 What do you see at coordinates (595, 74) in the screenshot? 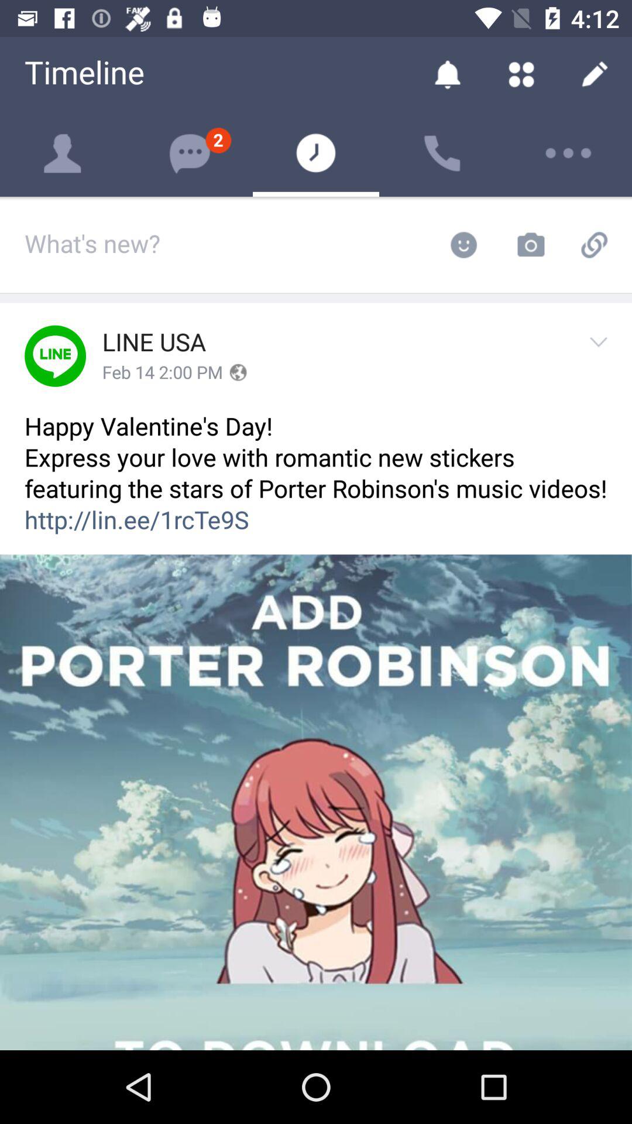
I see `the edit icon shown at the top right corner of the page` at bounding box center [595, 74].